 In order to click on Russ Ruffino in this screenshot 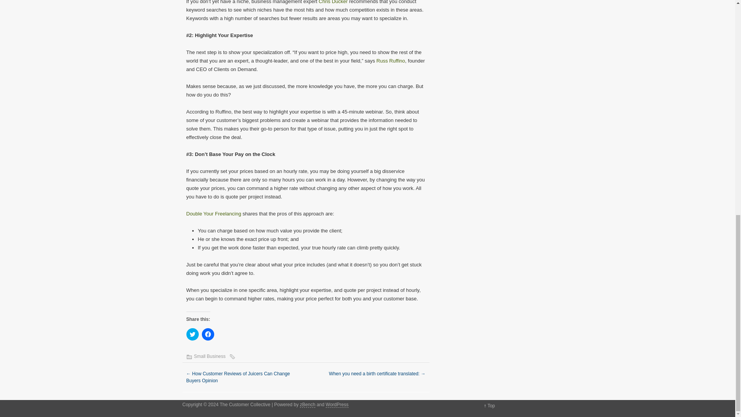, I will do `click(391, 61)`.